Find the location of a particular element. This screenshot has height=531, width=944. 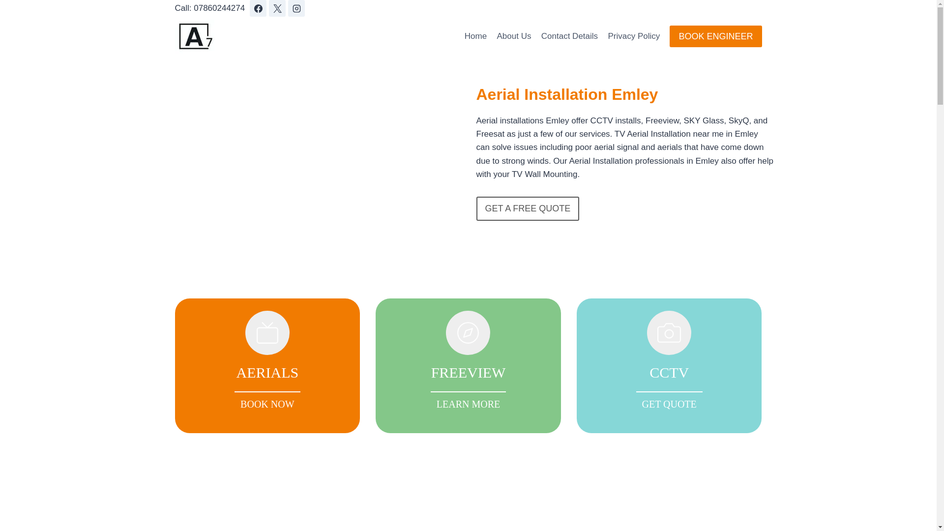

Contact Details is located at coordinates (527, 208).